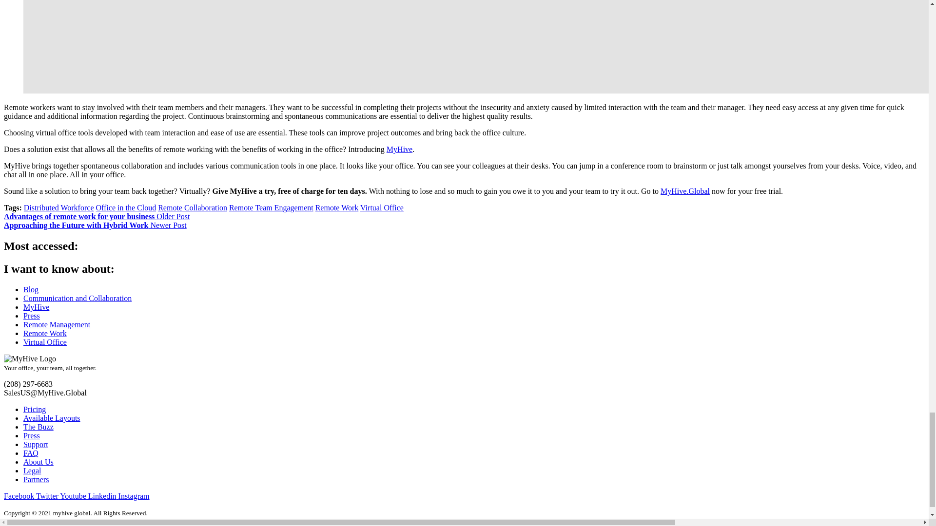  Describe the element at coordinates (271, 207) in the screenshot. I see `Remote Team Engagement` at that location.